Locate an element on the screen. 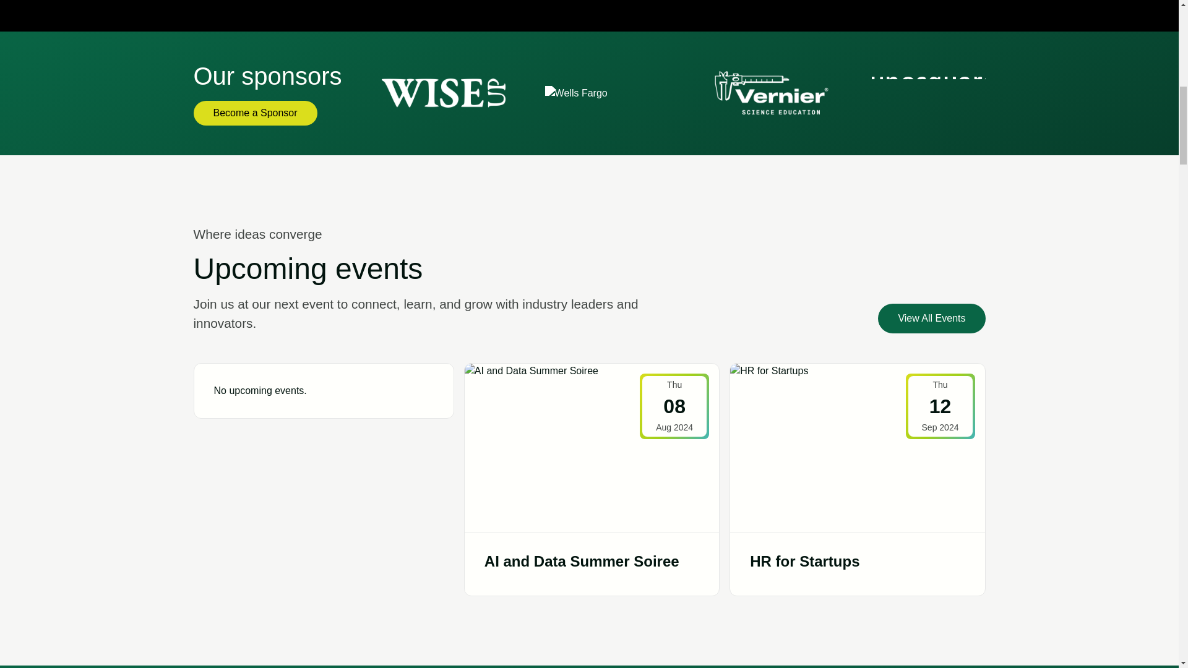  Wise Up is located at coordinates (443, 93).